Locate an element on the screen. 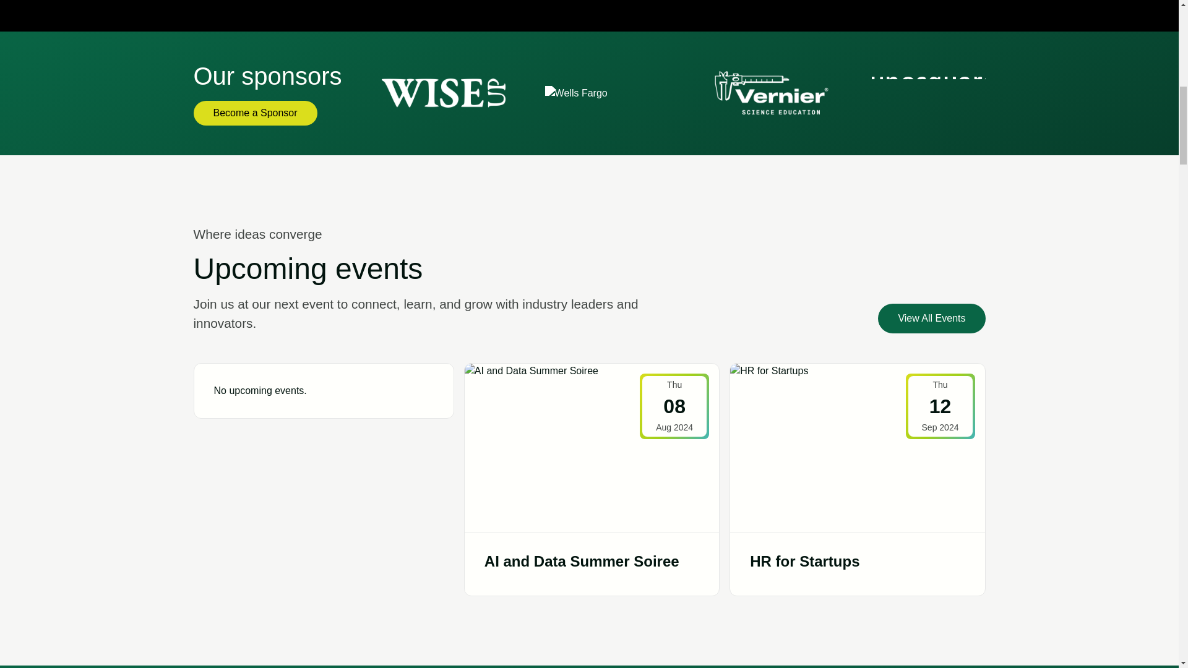  Wise Up is located at coordinates (443, 93).